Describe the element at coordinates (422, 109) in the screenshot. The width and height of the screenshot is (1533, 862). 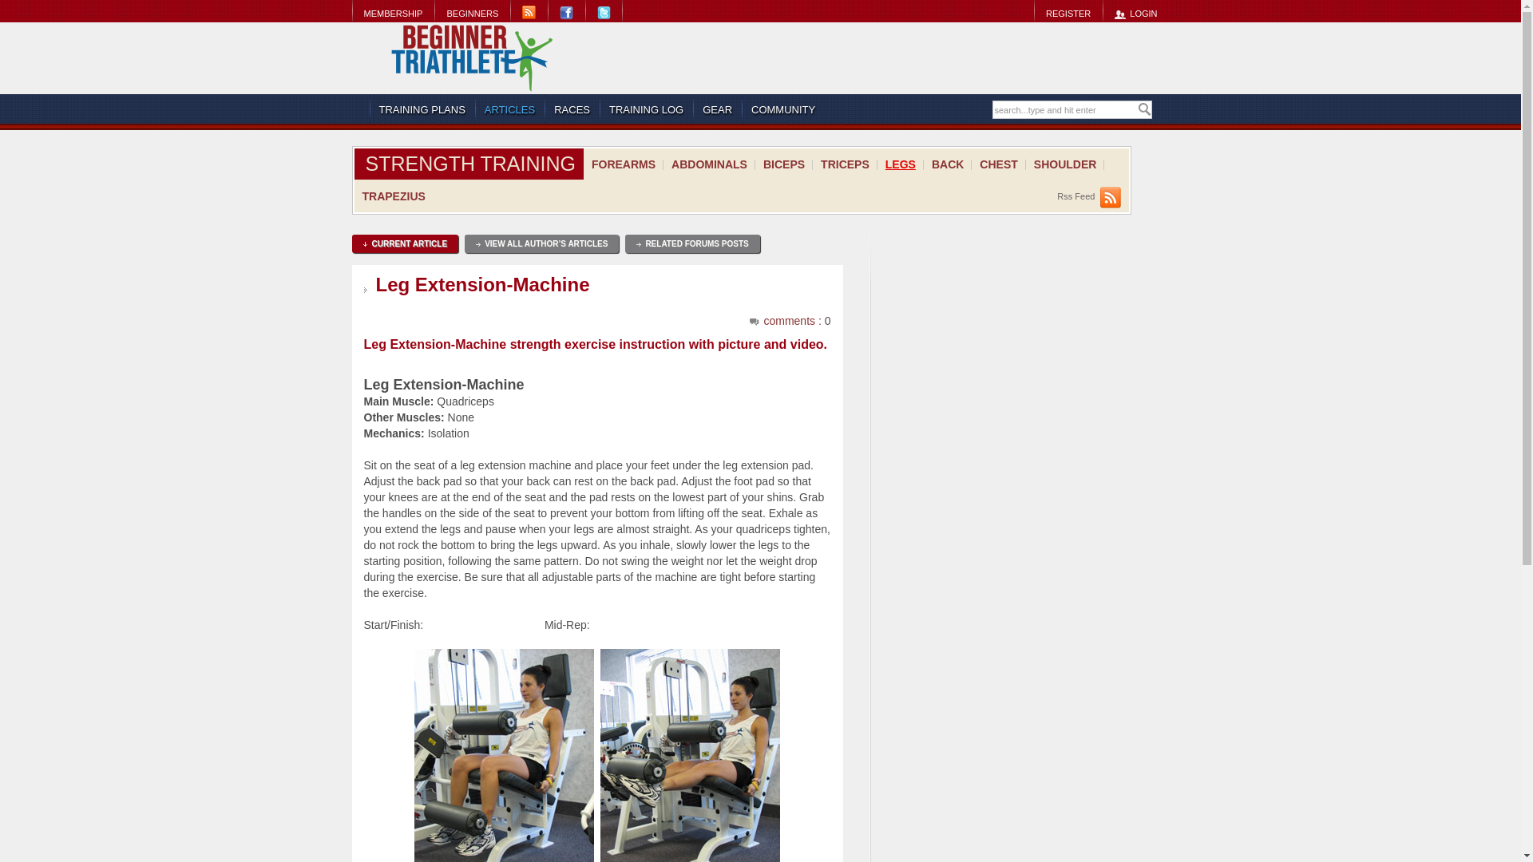
I see `TRAINING PLANS` at that location.